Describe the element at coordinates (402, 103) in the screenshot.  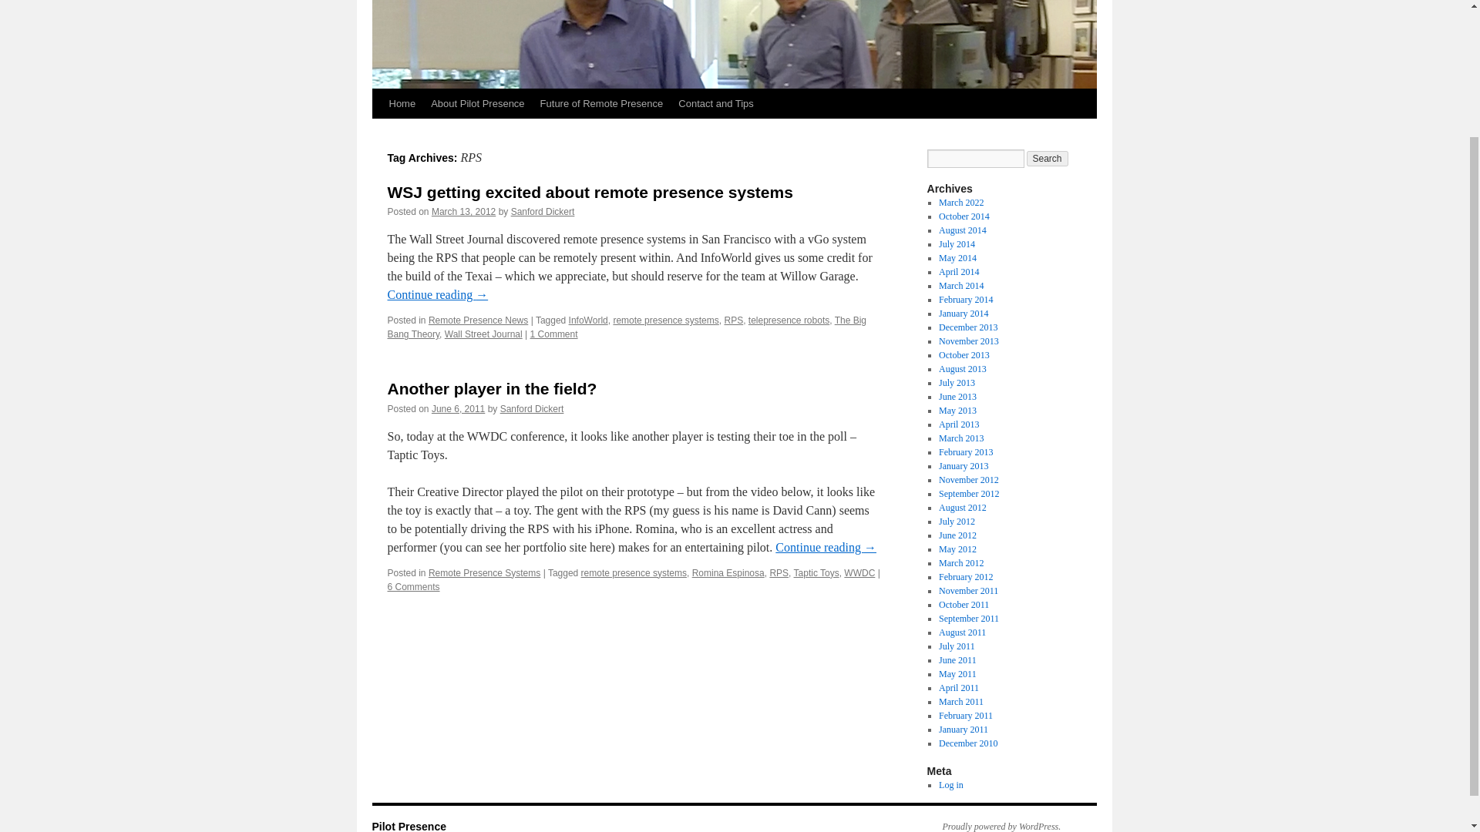
I see `Home` at that location.